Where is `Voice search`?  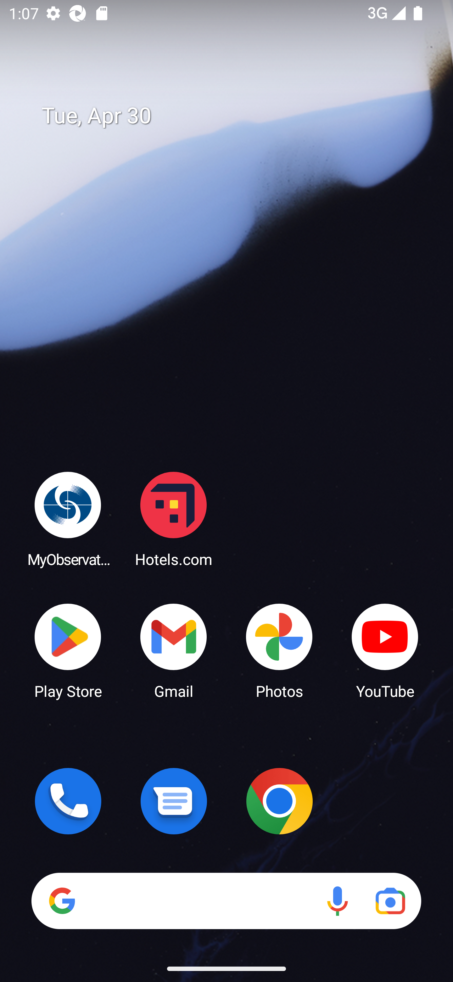
Voice search is located at coordinates (337, 901).